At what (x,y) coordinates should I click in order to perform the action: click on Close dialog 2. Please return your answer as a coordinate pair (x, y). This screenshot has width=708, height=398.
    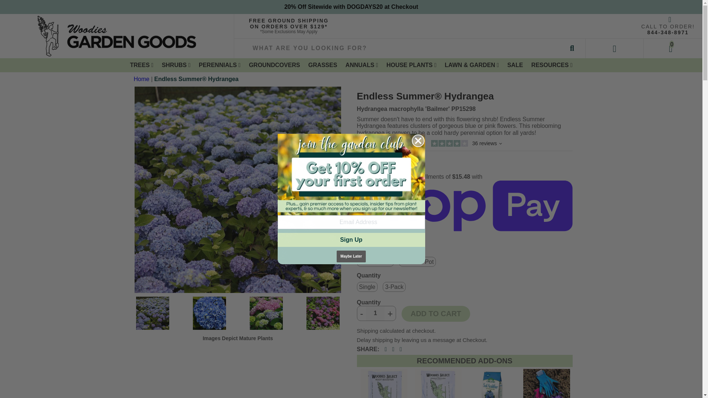
    Looking at the image, I should click on (417, 141).